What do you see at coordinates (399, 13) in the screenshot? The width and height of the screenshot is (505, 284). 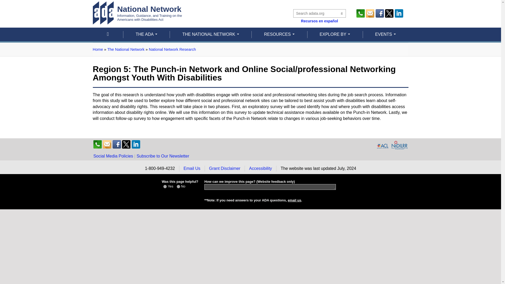 I see `LinkedIn ADANN` at bounding box center [399, 13].